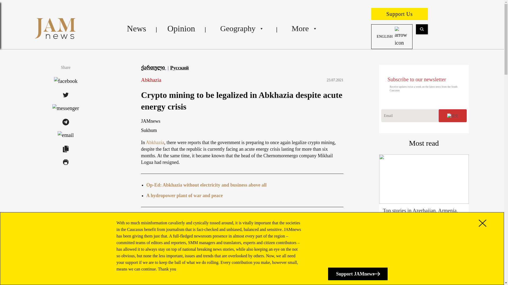  Describe the element at coordinates (400, 14) in the screenshot. I see `Support Us` at that location.